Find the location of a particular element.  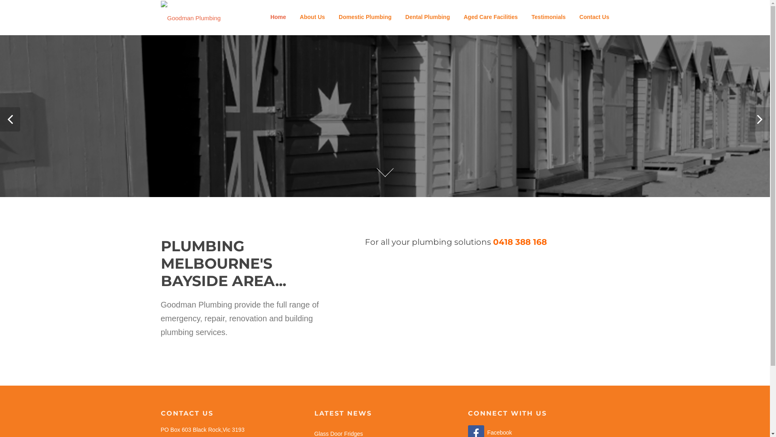

Testimonials is located at coordinates (549, 17).